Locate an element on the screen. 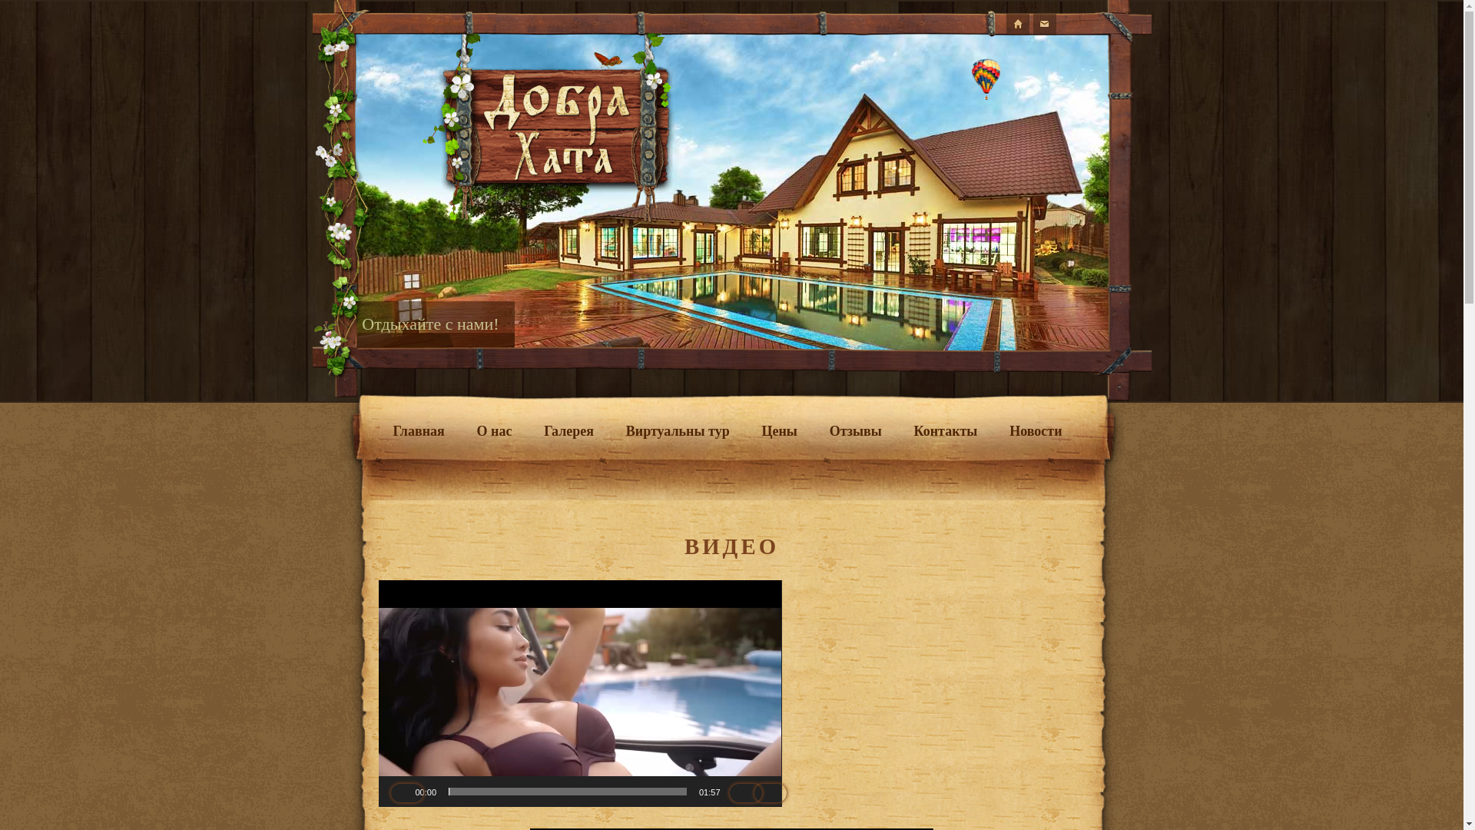 This screenshot has height=830, width=1475. 1 is located at coordinates (1015, 336).